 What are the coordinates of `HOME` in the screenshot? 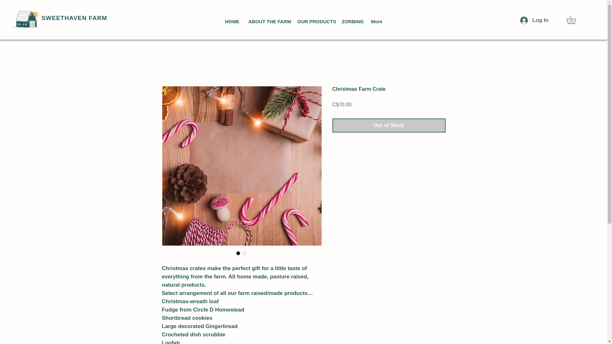 It's located at (232, 21).